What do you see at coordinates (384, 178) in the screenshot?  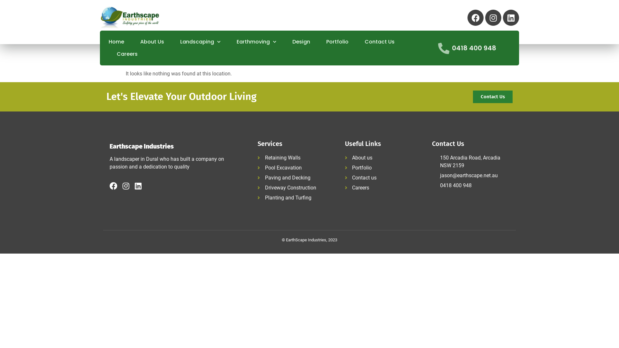 I see `Contact us` at bounding box center [384, 178].